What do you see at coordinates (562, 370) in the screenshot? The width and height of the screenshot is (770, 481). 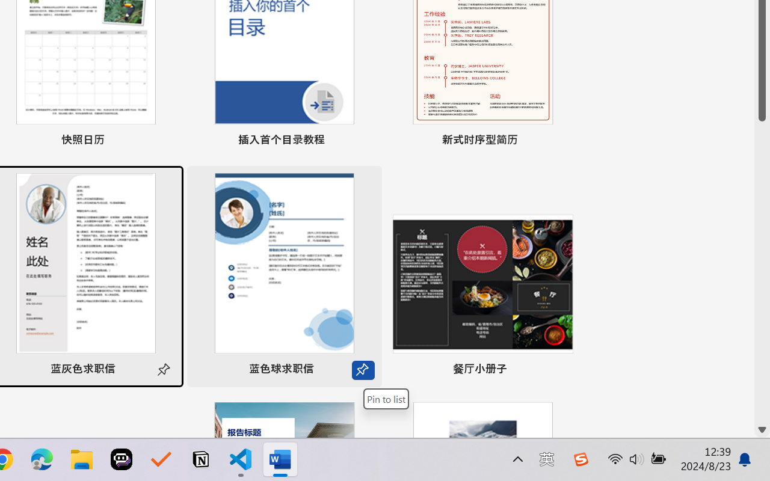 I see `Pin to list` at bounding box center [562, 370].